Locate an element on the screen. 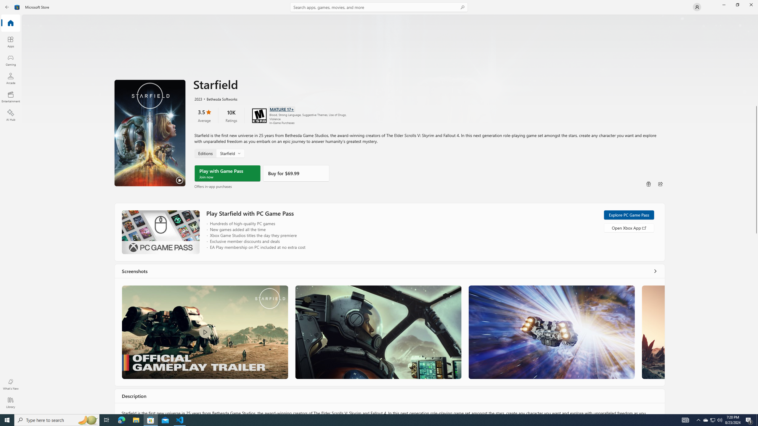  AI Hub is located at coordinates (11, 115).